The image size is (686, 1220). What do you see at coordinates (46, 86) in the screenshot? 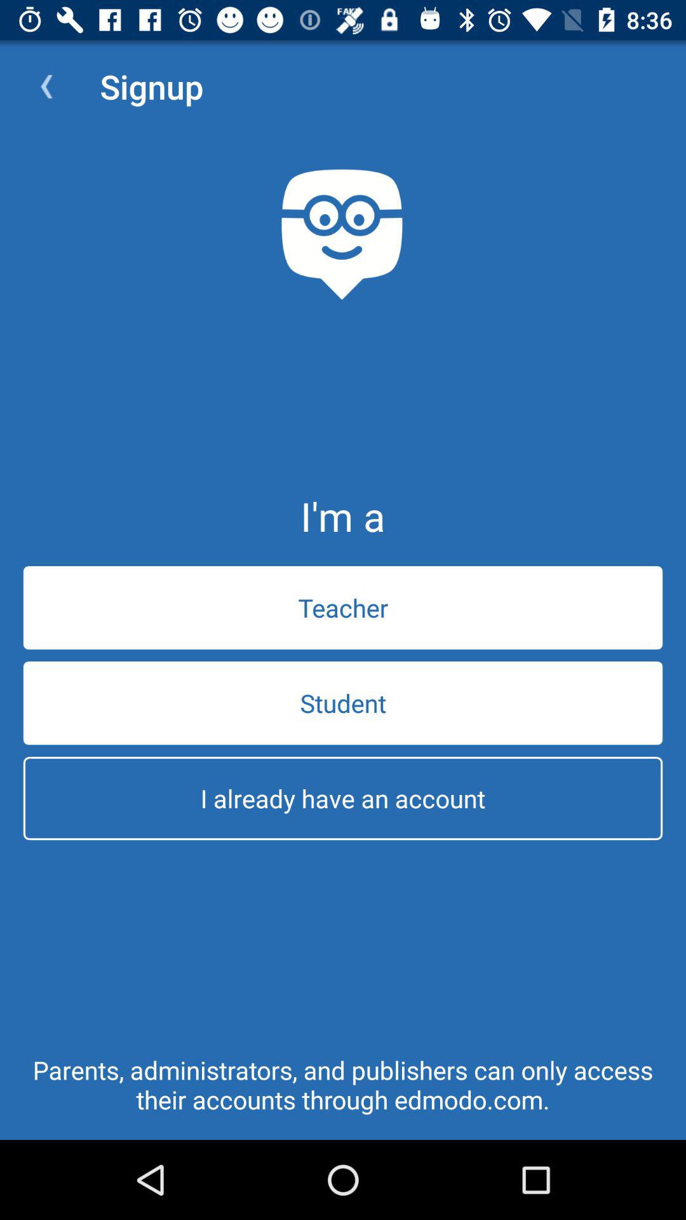
I see `select item to the left of the signup app` at bounding box center [46, 86].